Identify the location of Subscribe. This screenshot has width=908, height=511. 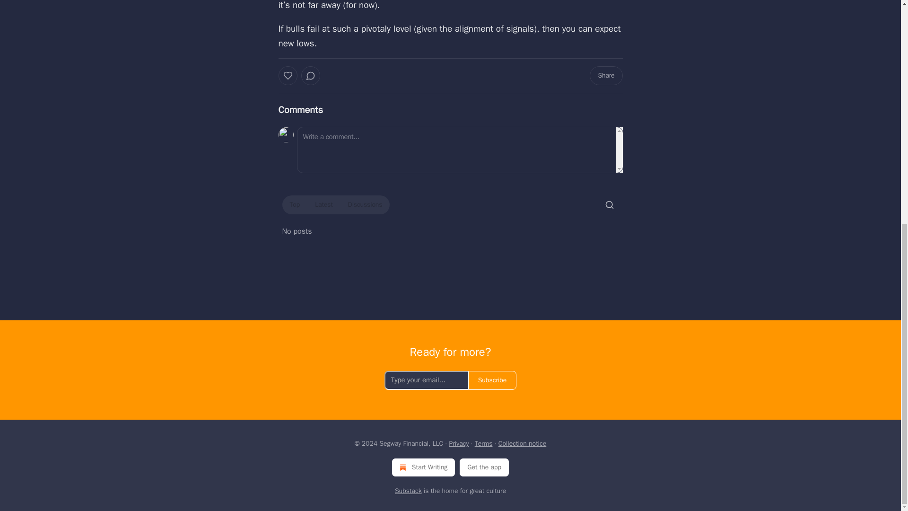
(492, 380).